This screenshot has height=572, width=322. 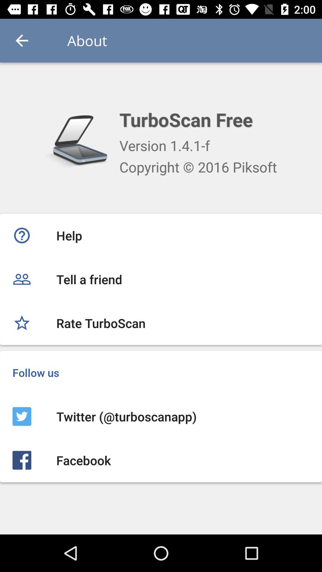 I want to click on jump to help icon, so click(x=161, y=235).